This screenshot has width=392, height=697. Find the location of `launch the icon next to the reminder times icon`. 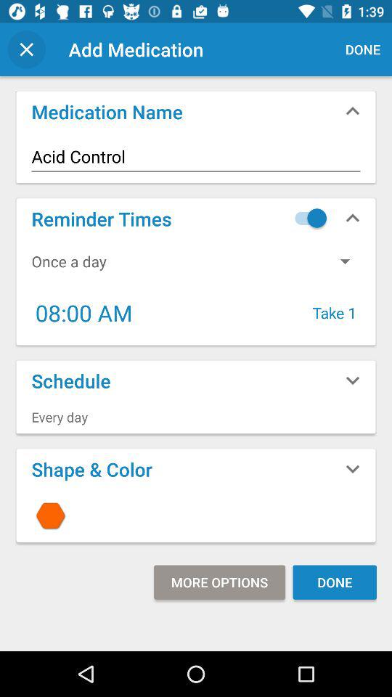

launch the icon next to the reminder times icon is located at coordinates (307, 218).